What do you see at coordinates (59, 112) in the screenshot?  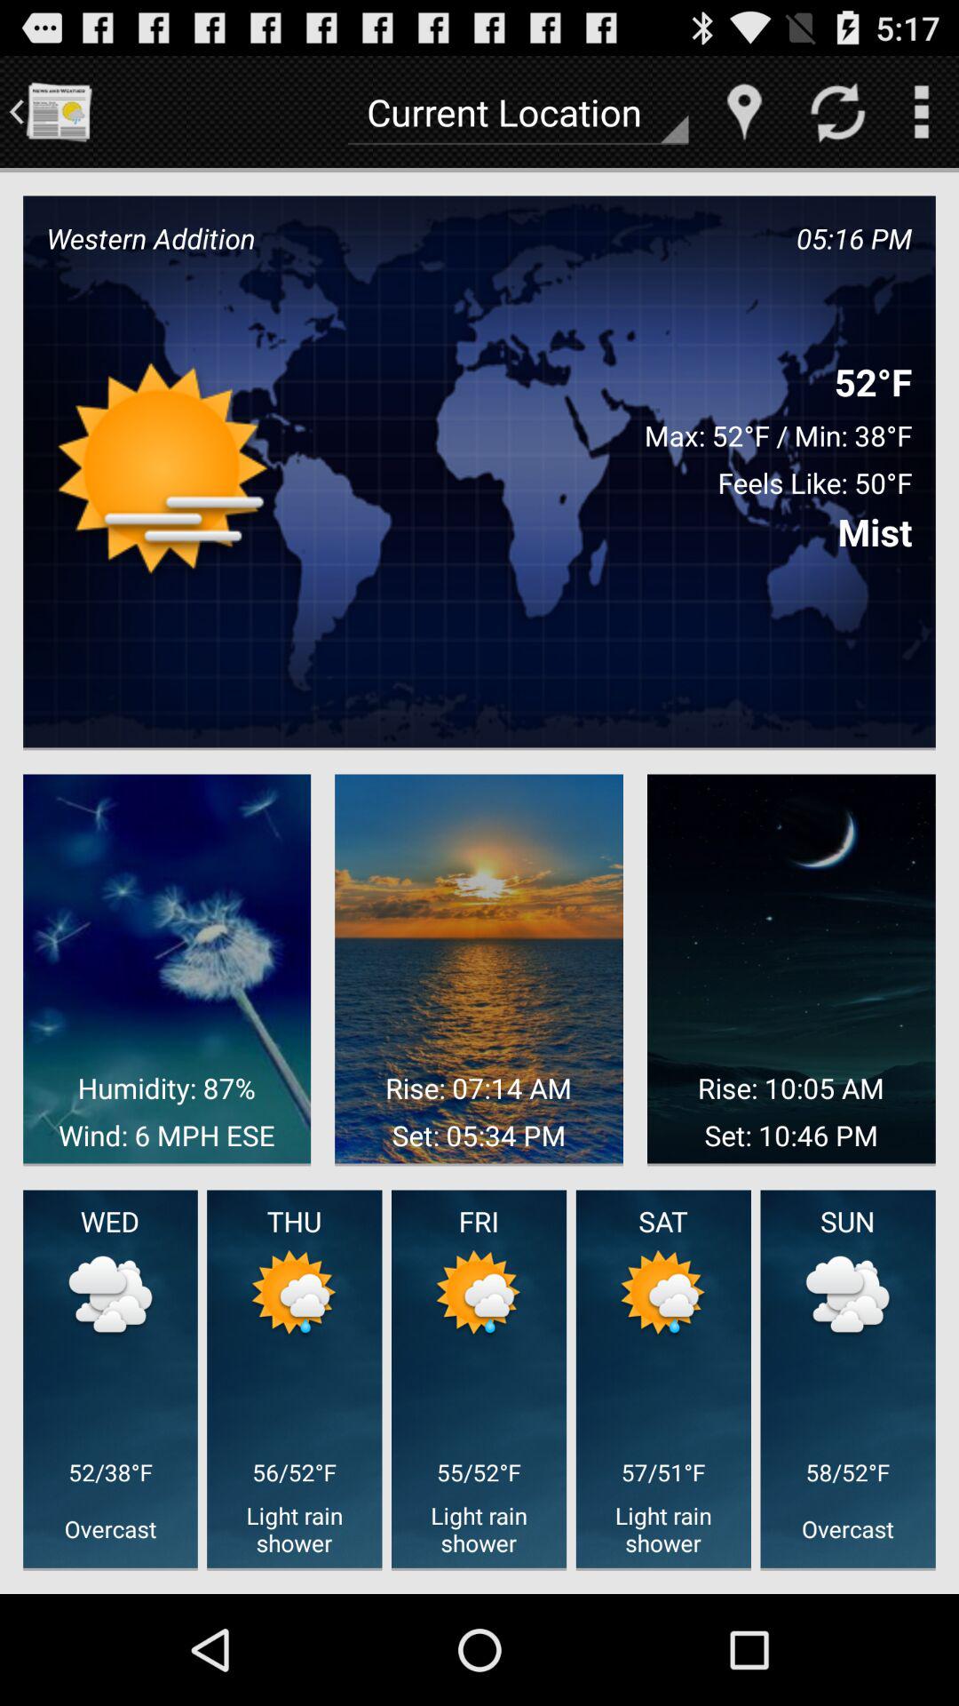 I see `open icon to the left of current location` at bounding box center [59, 112].